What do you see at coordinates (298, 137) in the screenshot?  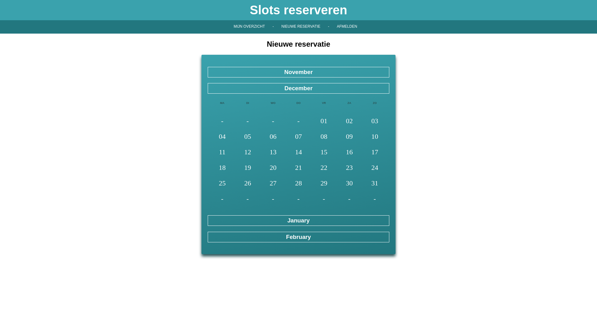 I see `07` at bounding box center [298, 137].